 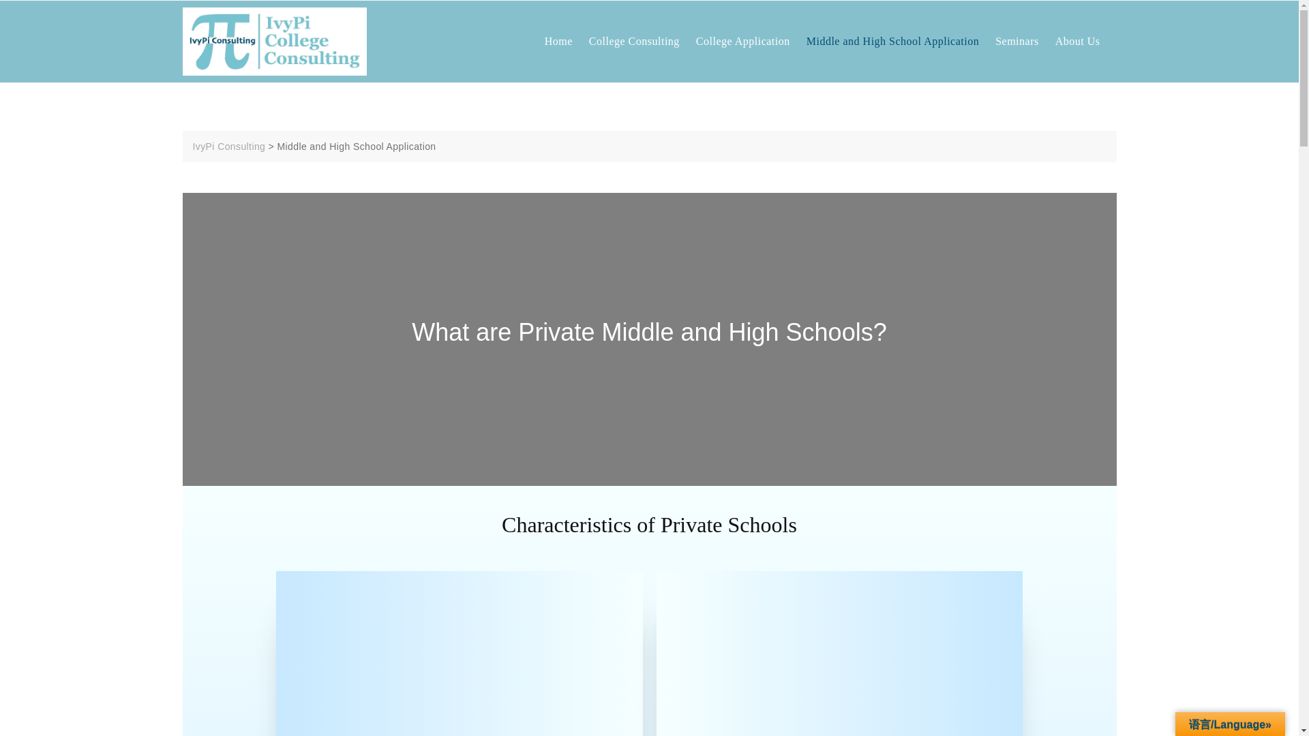 I want to click on College Application, so click(x=751, y=41).